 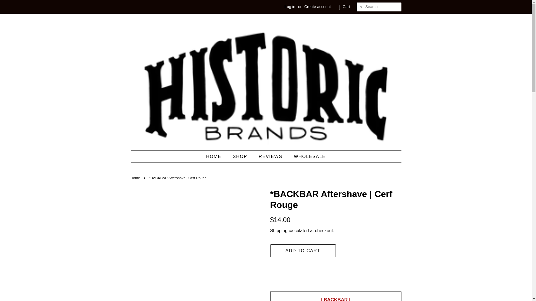 I want to click on SHOP, so click(x=241, y=157).